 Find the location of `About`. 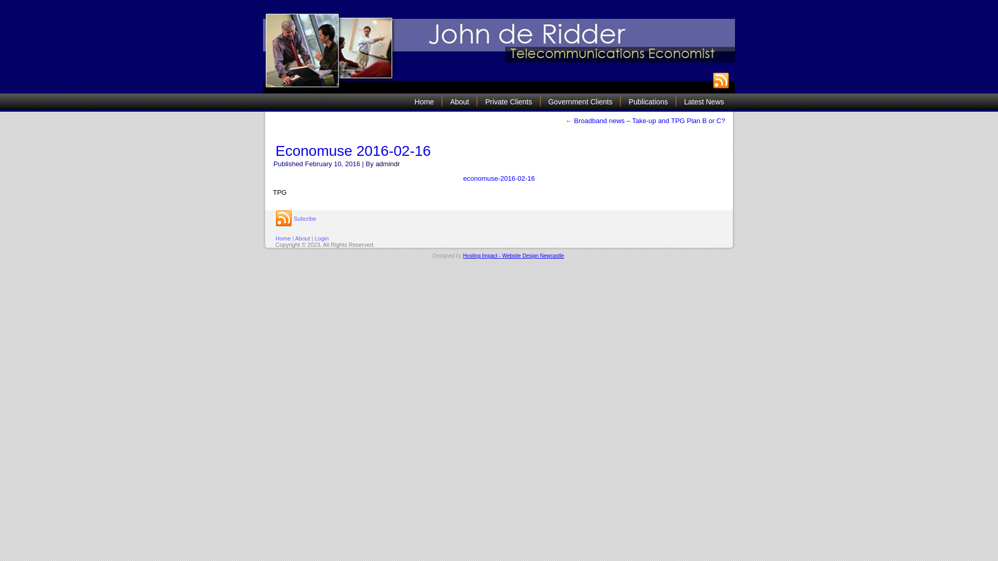

About is located at coordinates (459, 102).